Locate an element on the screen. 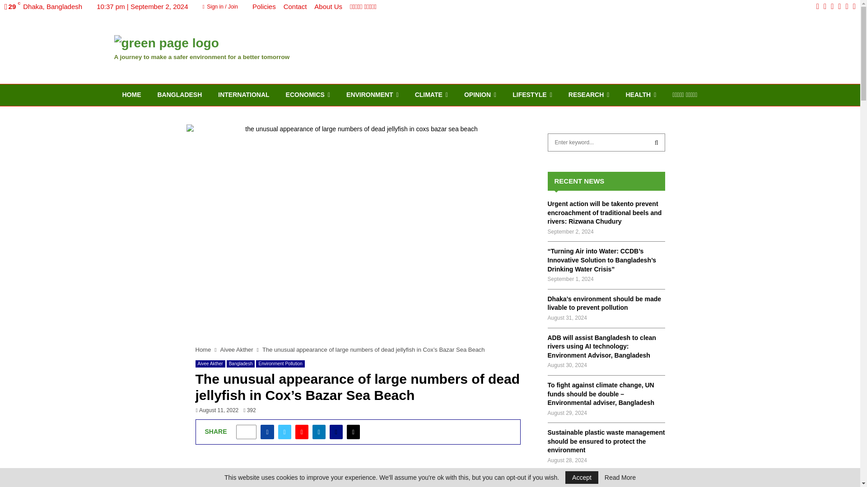  OPINION is located at coordinates (480, 95).